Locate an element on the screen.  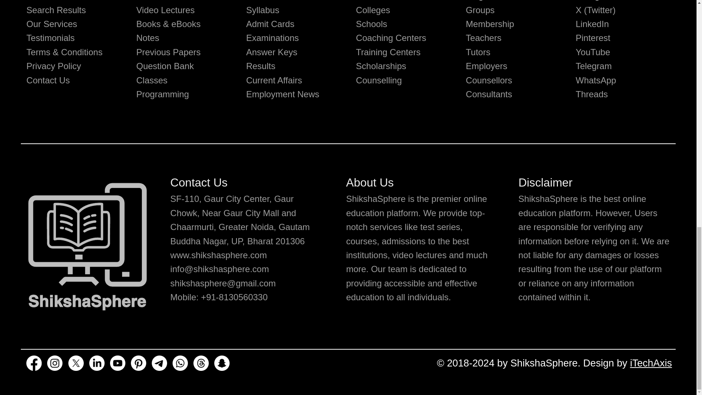
Video Lectures is located at coordinates (165, 10).